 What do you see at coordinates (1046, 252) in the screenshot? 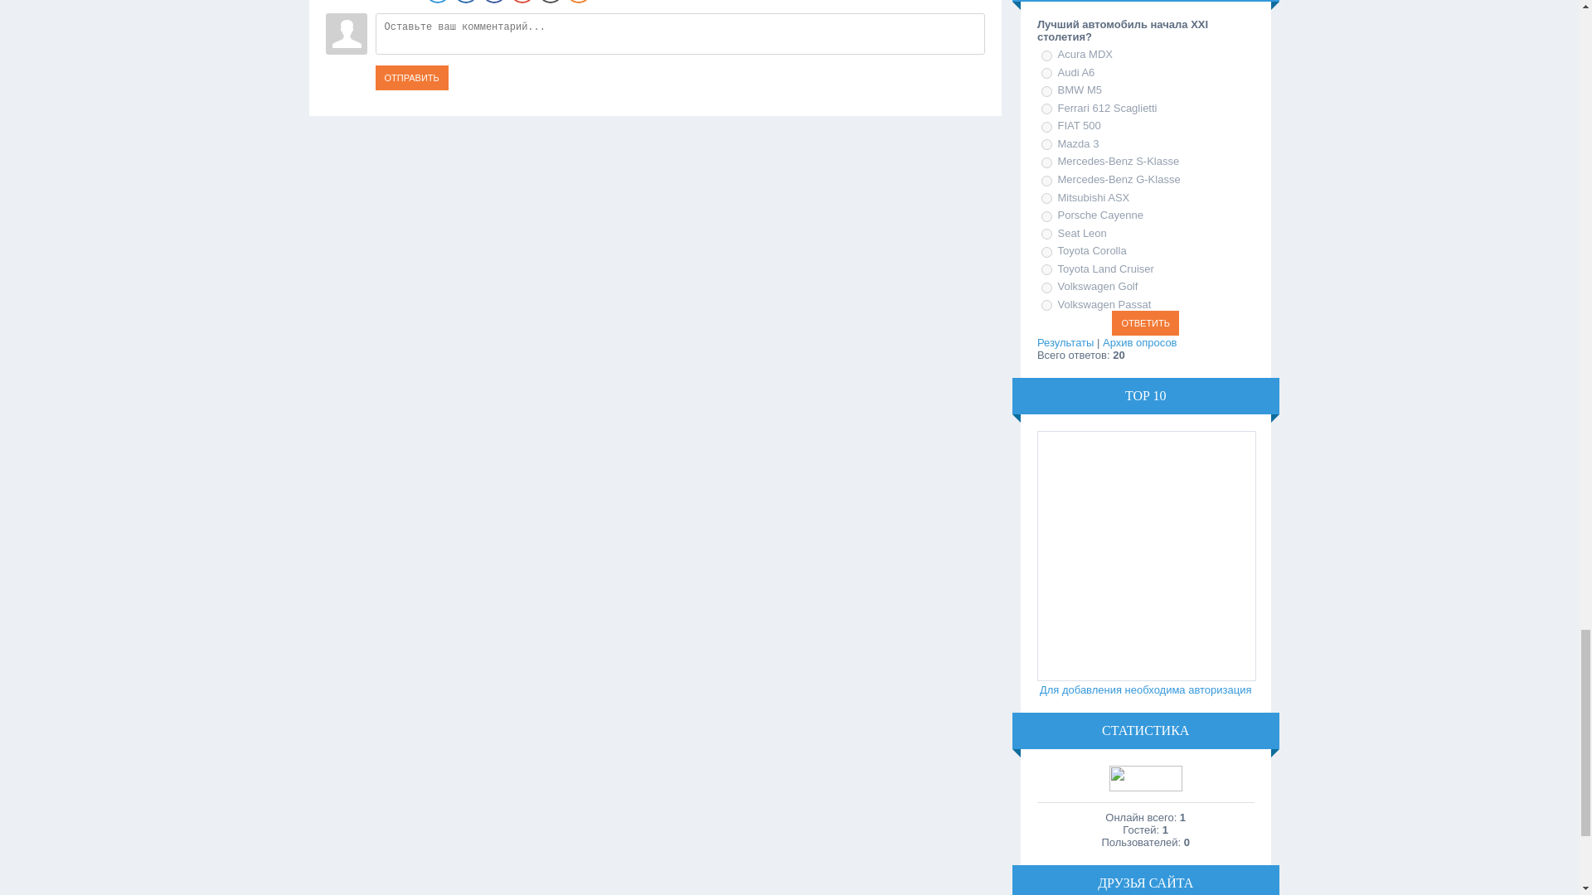
I see `12` at bounding box center [1046, 252].